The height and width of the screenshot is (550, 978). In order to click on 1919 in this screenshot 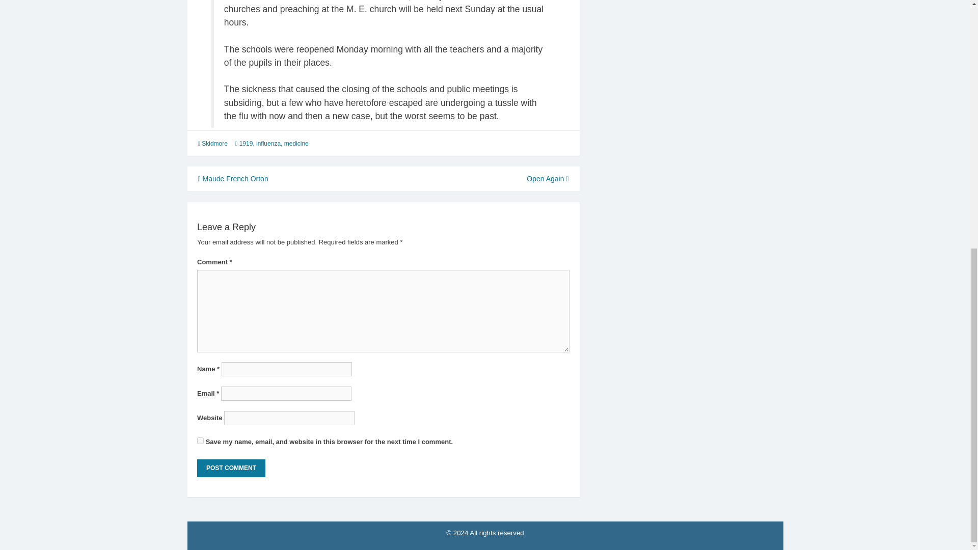, I will do `click(247, 144)`.